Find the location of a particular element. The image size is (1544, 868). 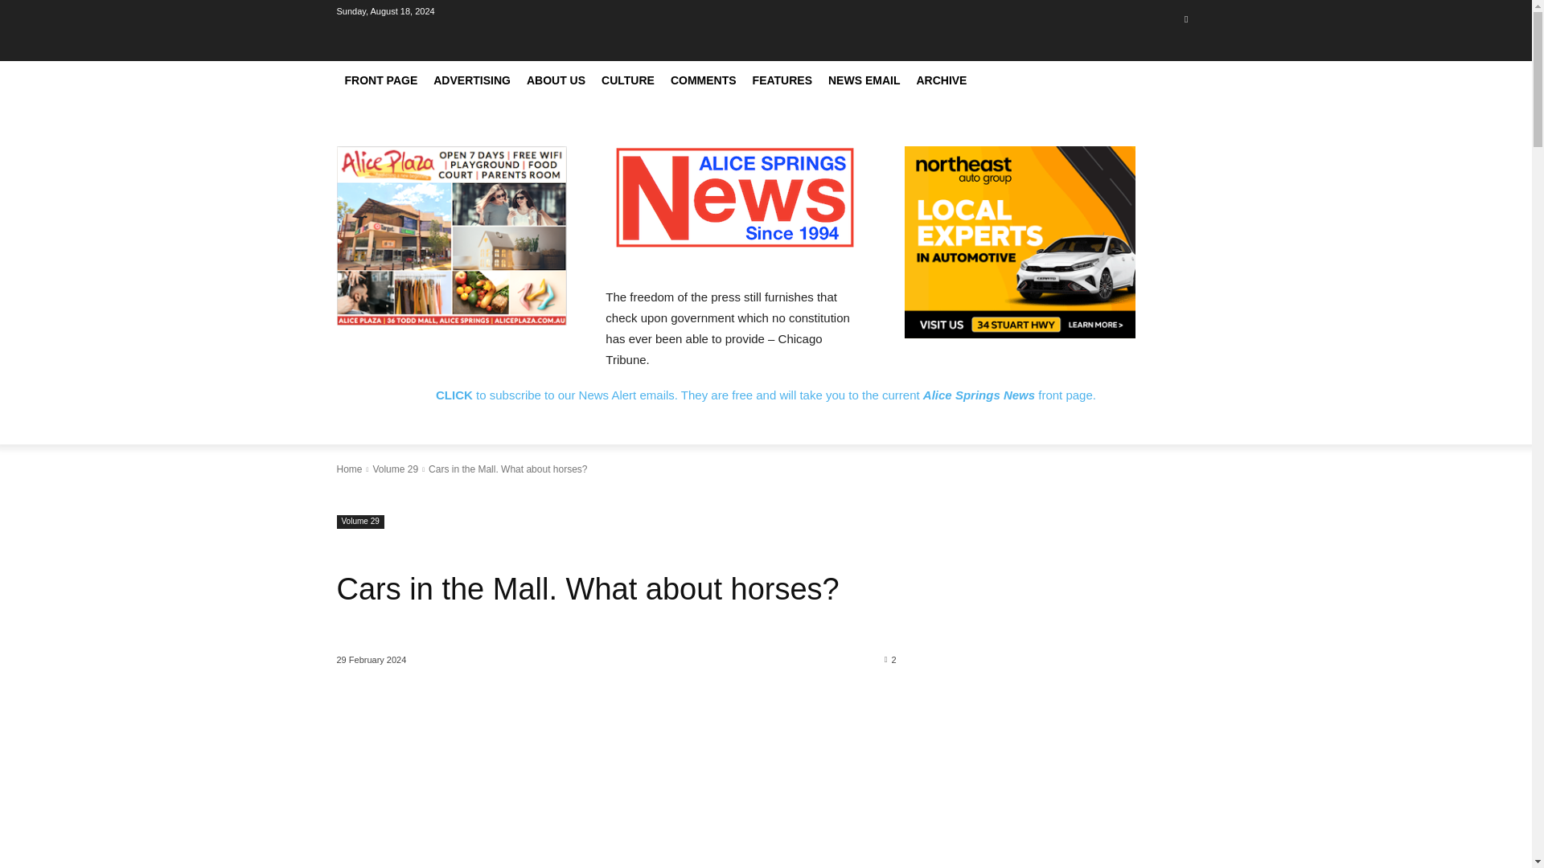

ABOUT US is located at coordinates (556, 80).